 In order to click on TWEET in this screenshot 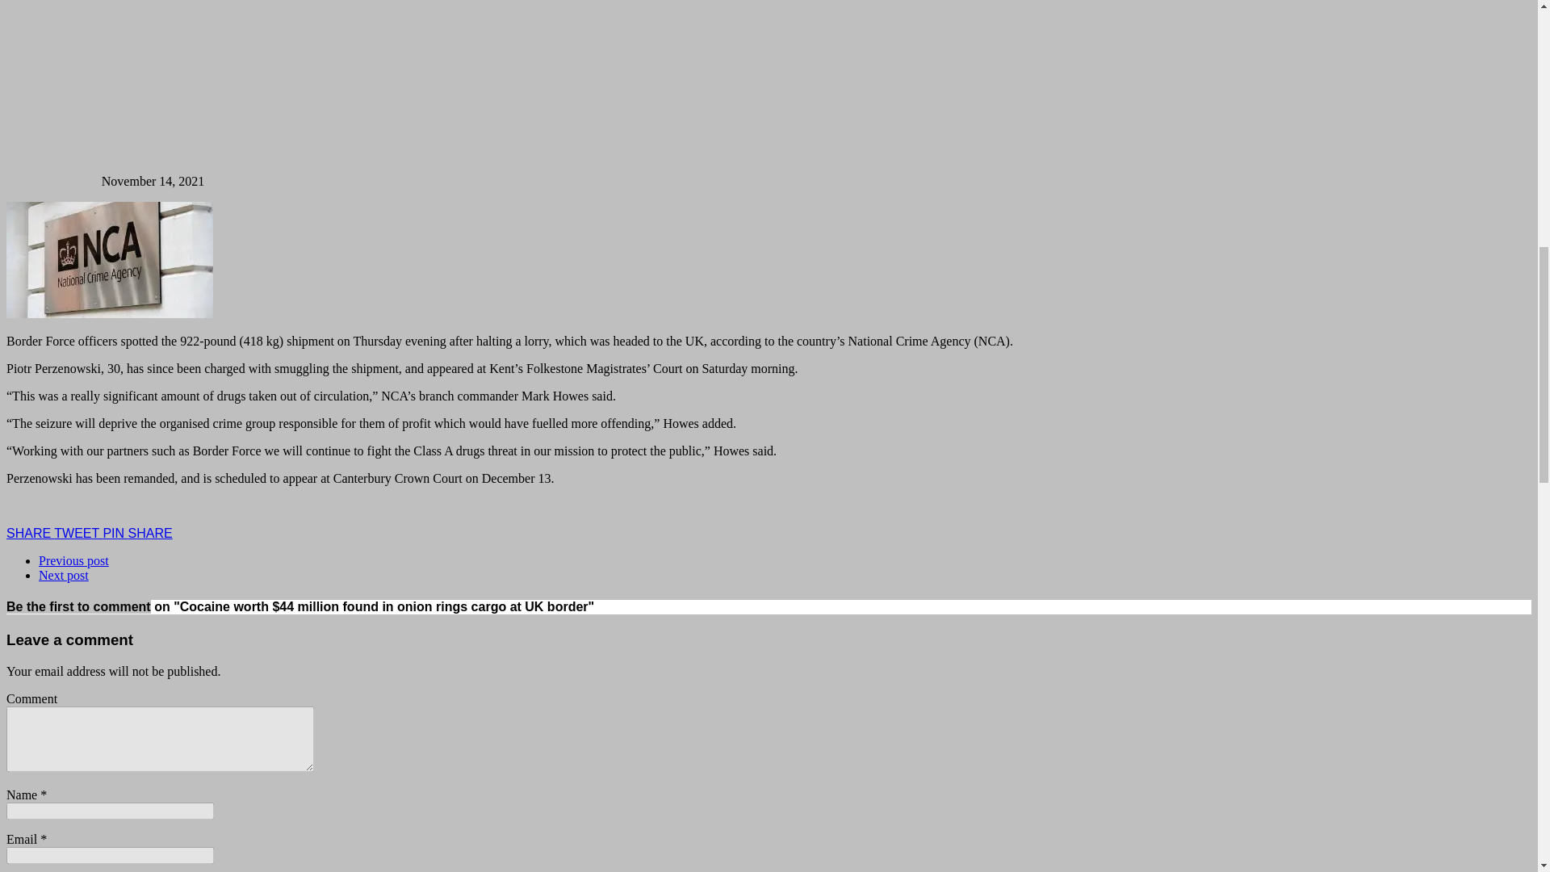, I will do `click(77, 533)`.